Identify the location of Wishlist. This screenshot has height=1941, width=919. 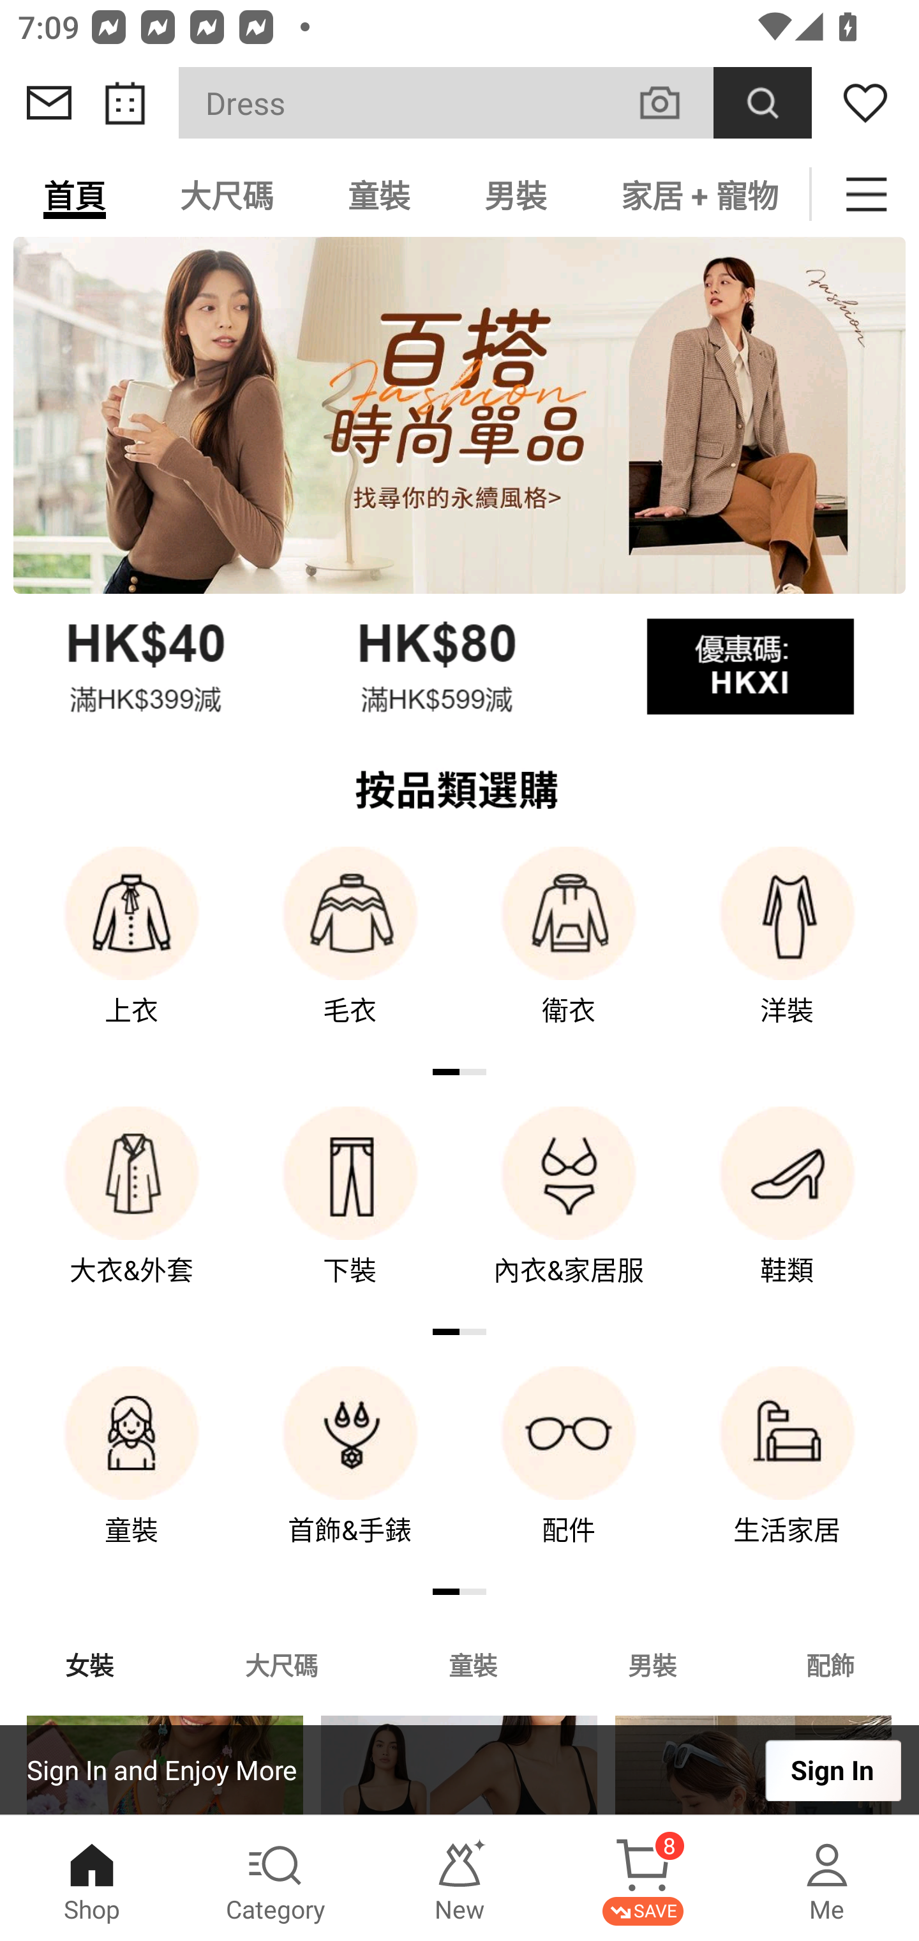
(865, 103).